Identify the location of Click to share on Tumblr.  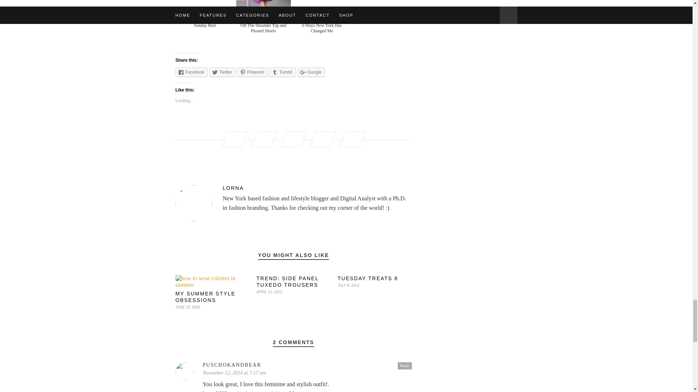
(283, 72).